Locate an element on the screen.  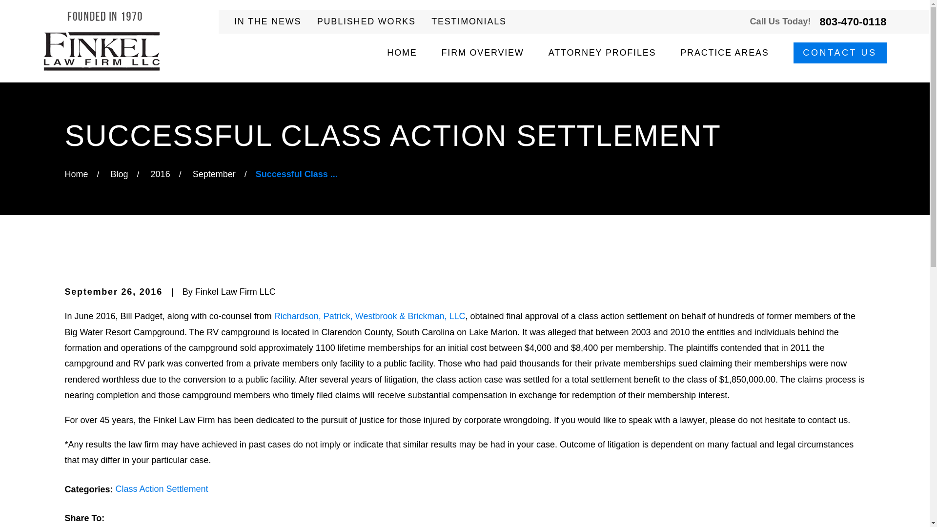
HOME is located at coordinates (402, 53).